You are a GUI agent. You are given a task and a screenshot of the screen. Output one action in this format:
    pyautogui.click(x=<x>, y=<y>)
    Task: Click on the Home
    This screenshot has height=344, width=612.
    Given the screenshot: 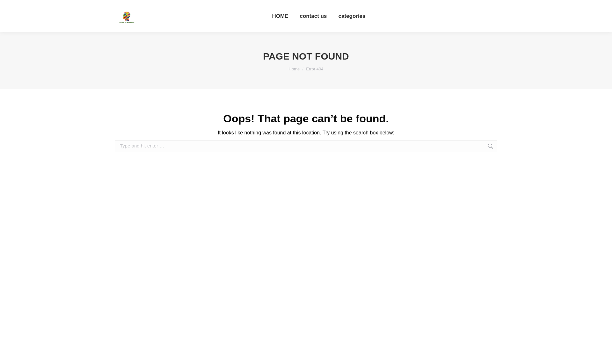 What is the action you would take?
    pyautogui.click(x=294, y=69)
    